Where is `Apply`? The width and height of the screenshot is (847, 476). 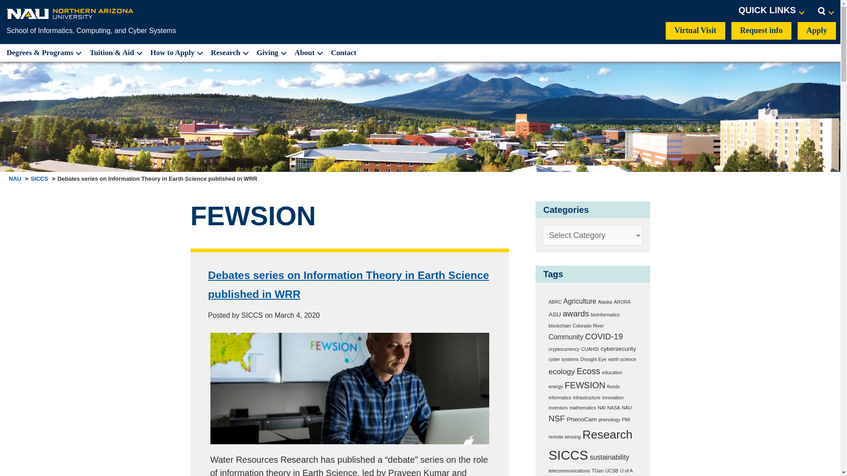 Apply is located at coordinates (817, 30).